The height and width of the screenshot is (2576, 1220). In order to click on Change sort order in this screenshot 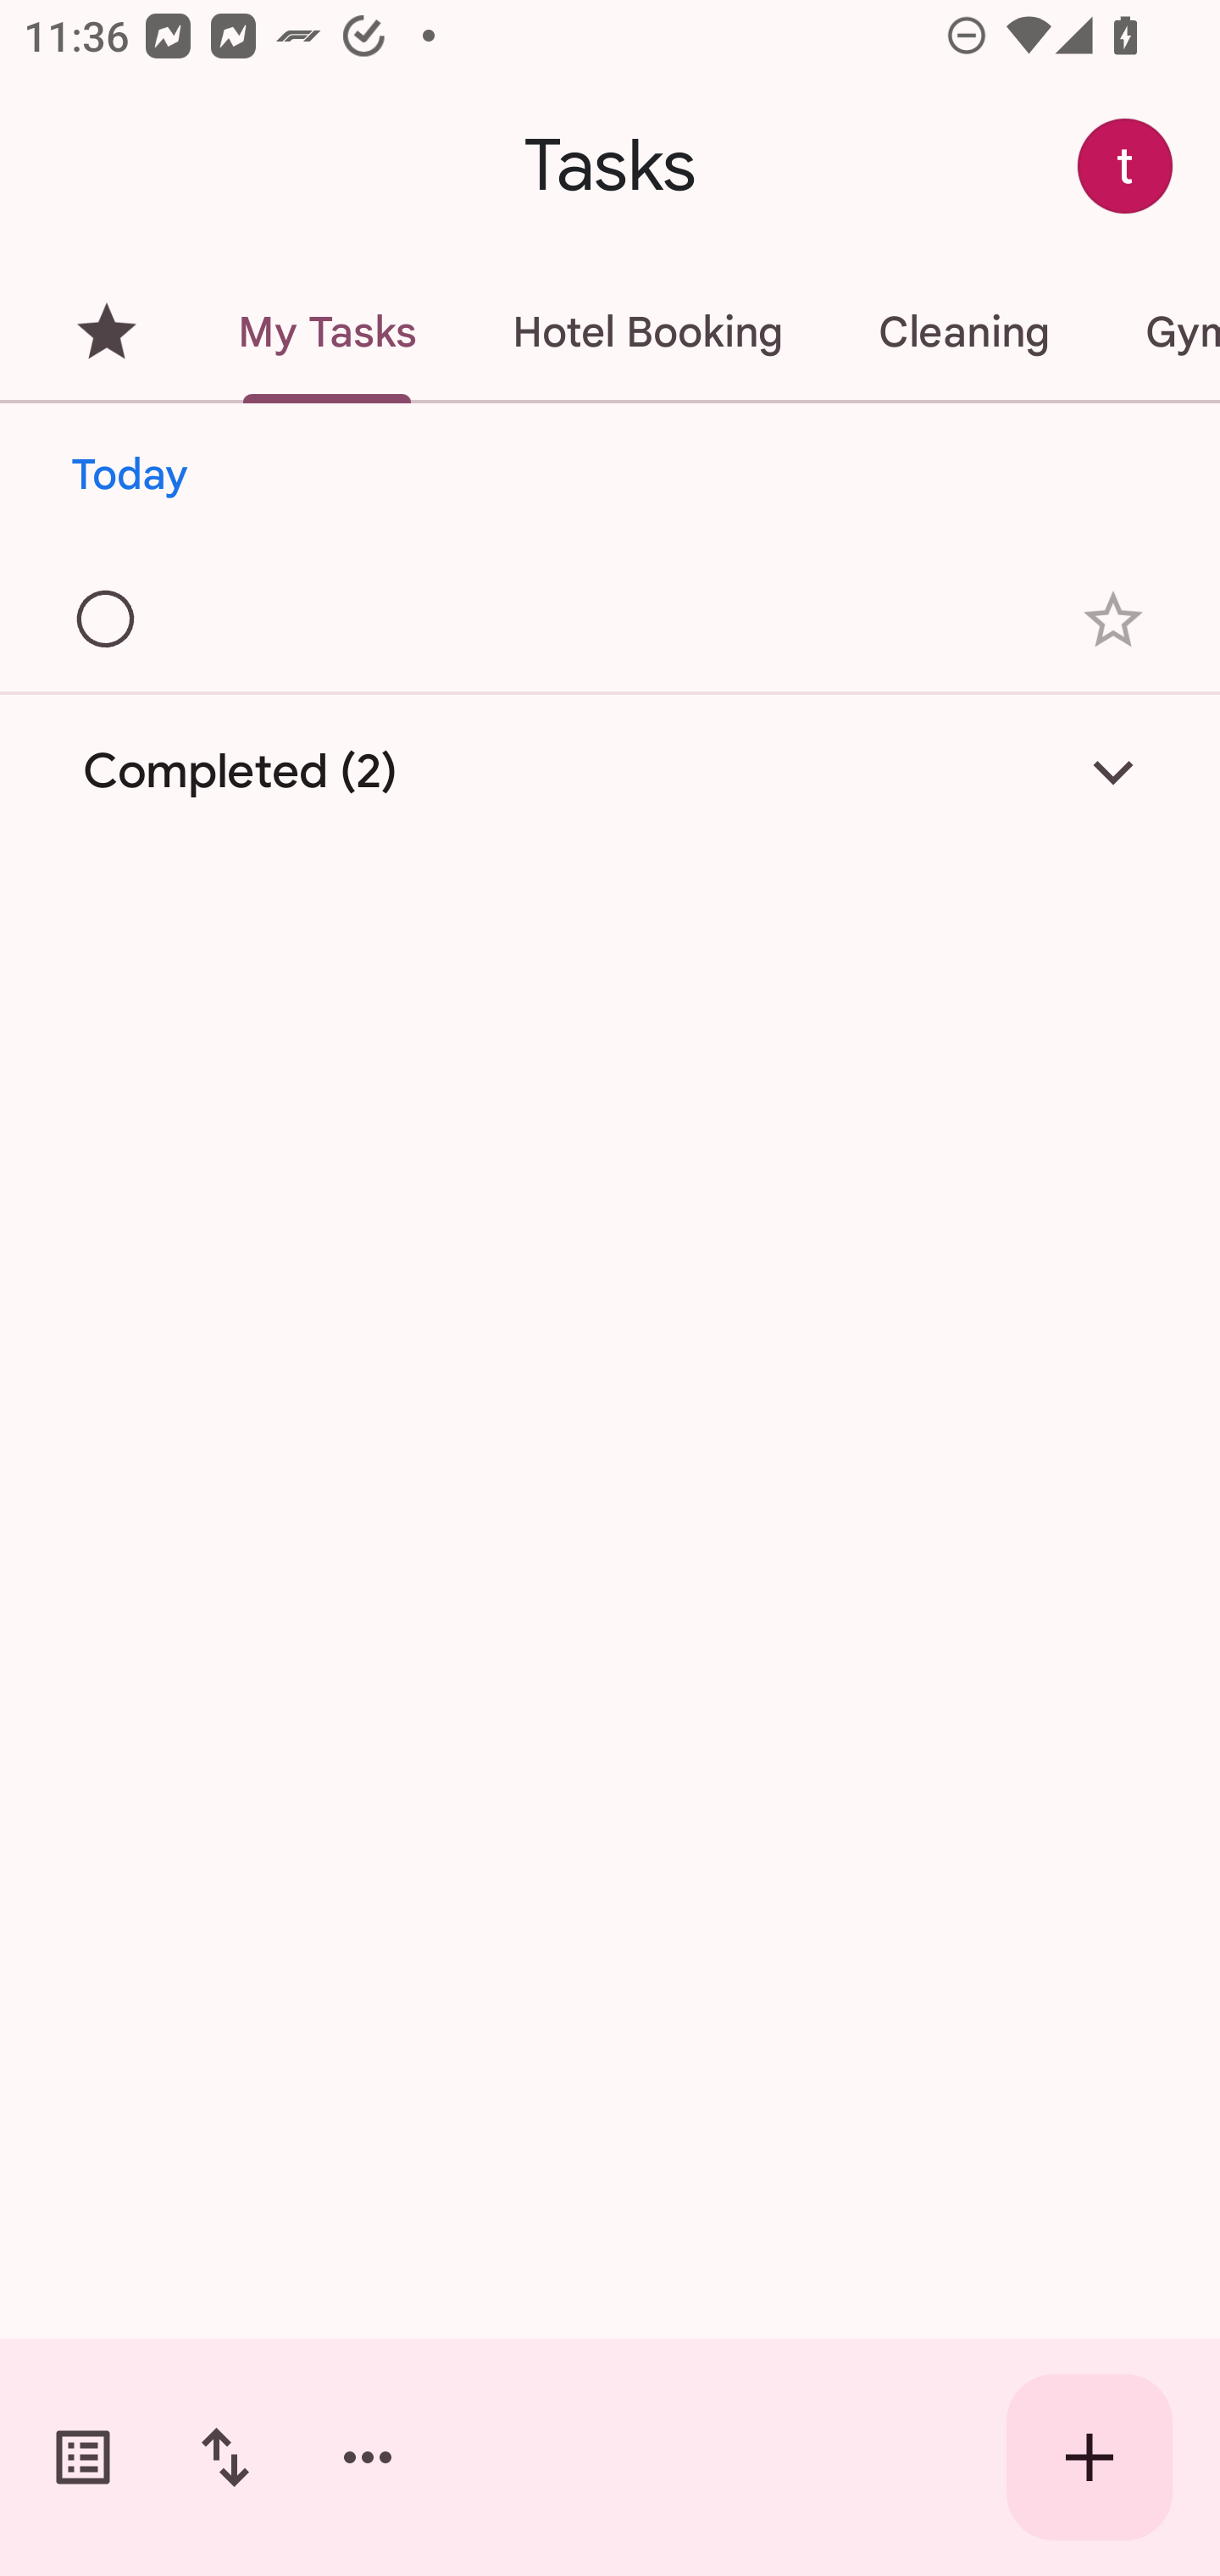, I will do `click(225, 2457)`.